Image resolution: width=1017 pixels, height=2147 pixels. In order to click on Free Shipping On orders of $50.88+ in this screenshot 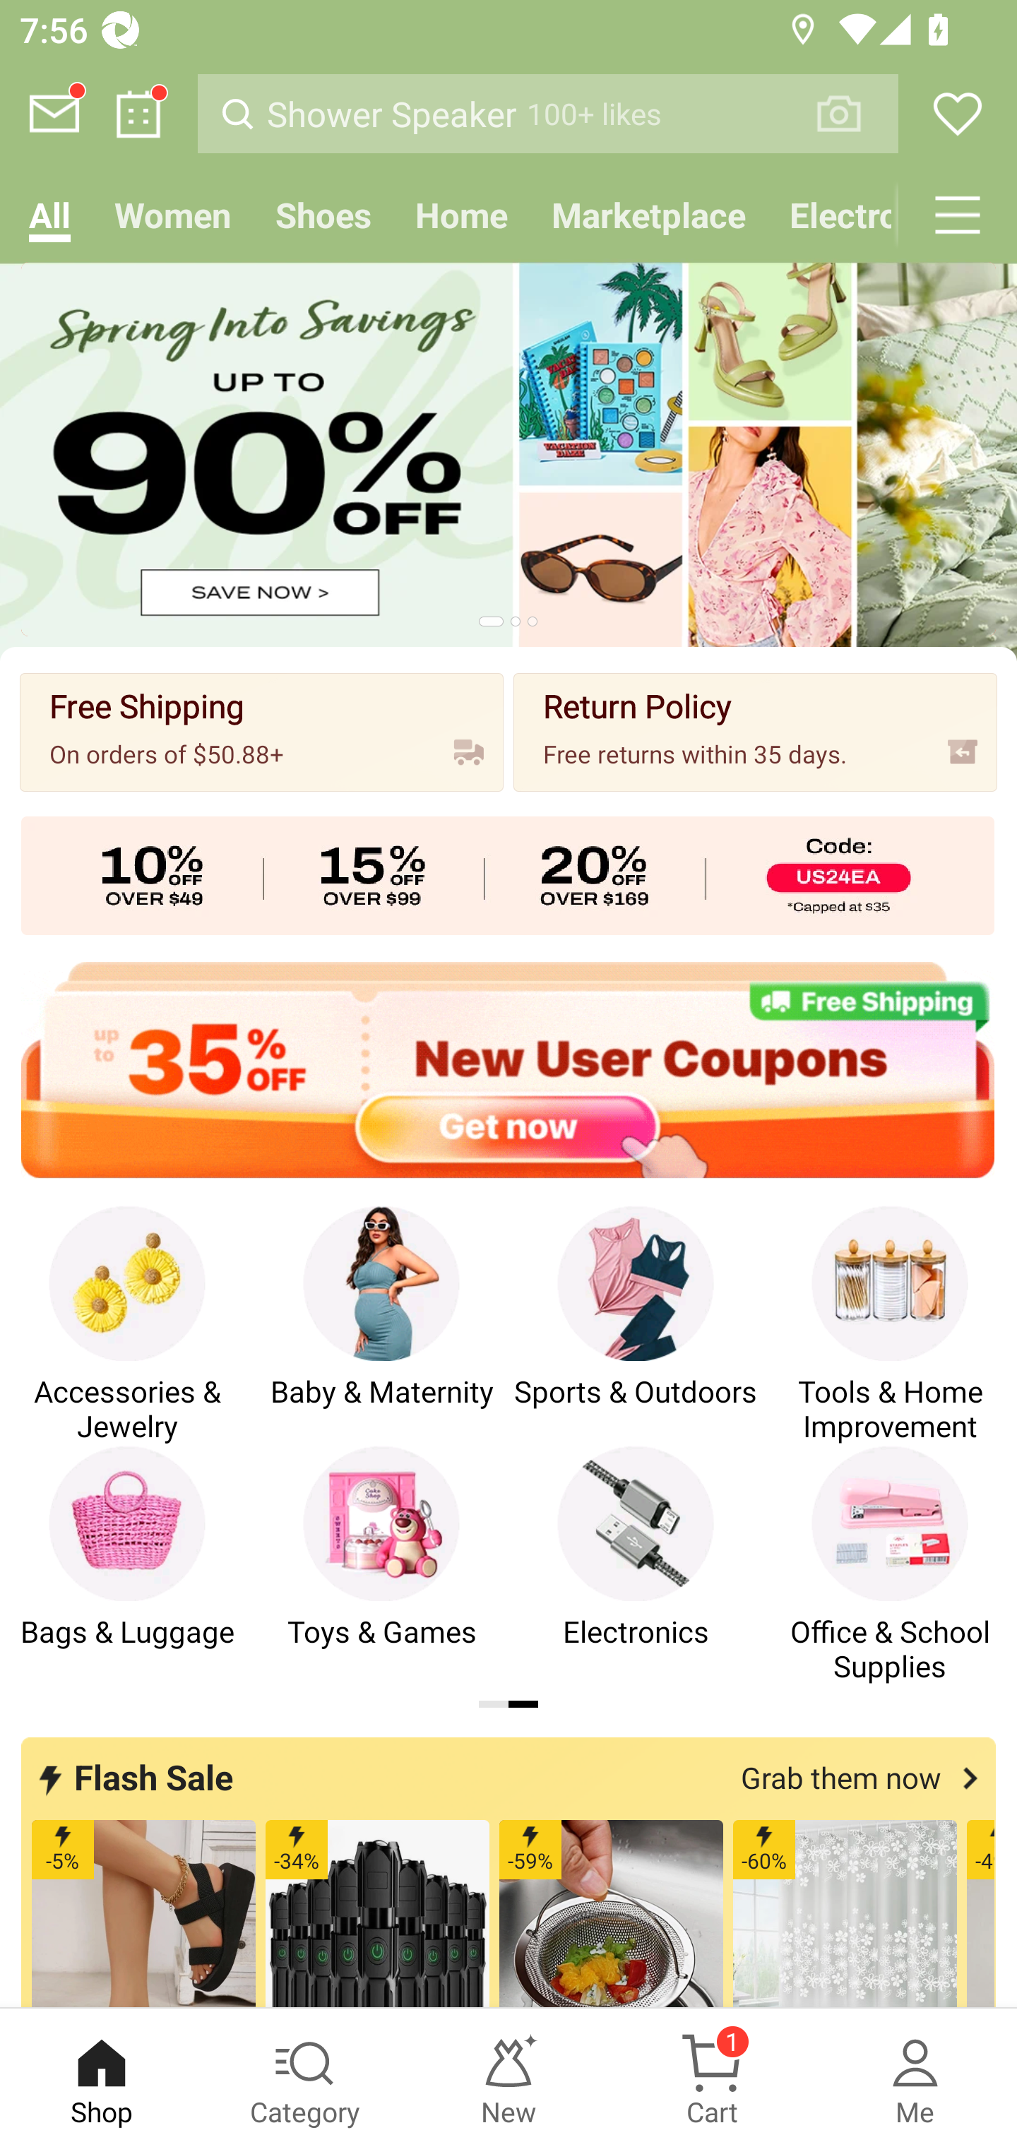, I will do `click(261, 732)`.